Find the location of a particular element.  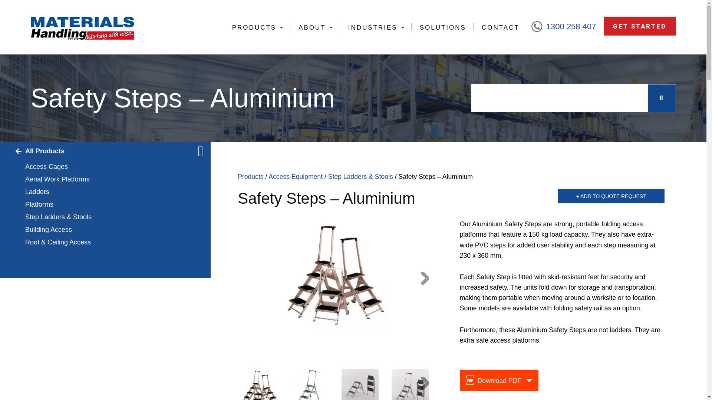

ABOUT is located at coordinates (315, 27).